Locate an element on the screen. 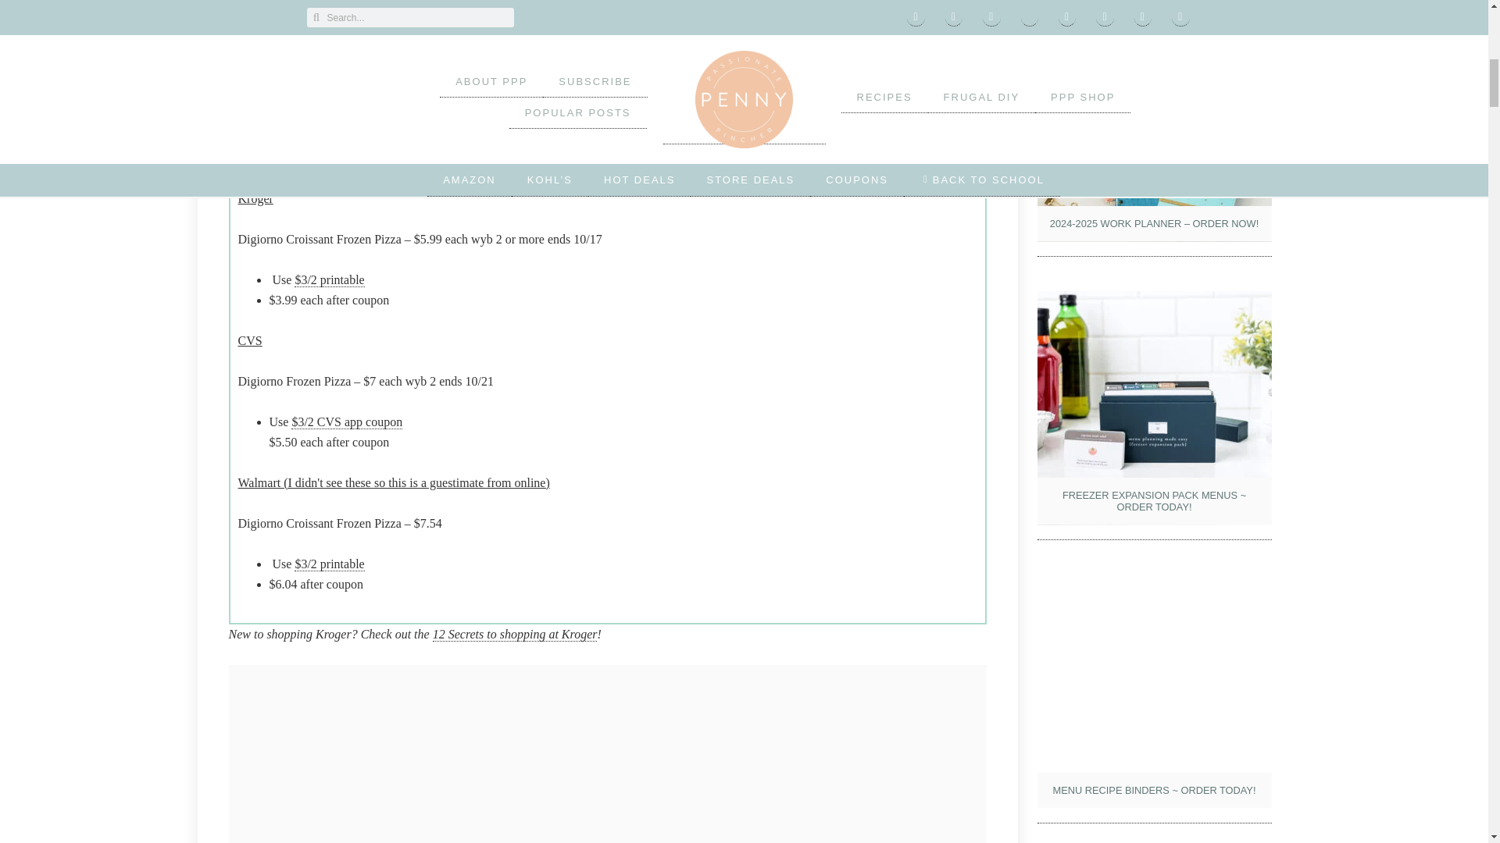  Work Planner - Order Now! is located at coordinates (1155, 124).